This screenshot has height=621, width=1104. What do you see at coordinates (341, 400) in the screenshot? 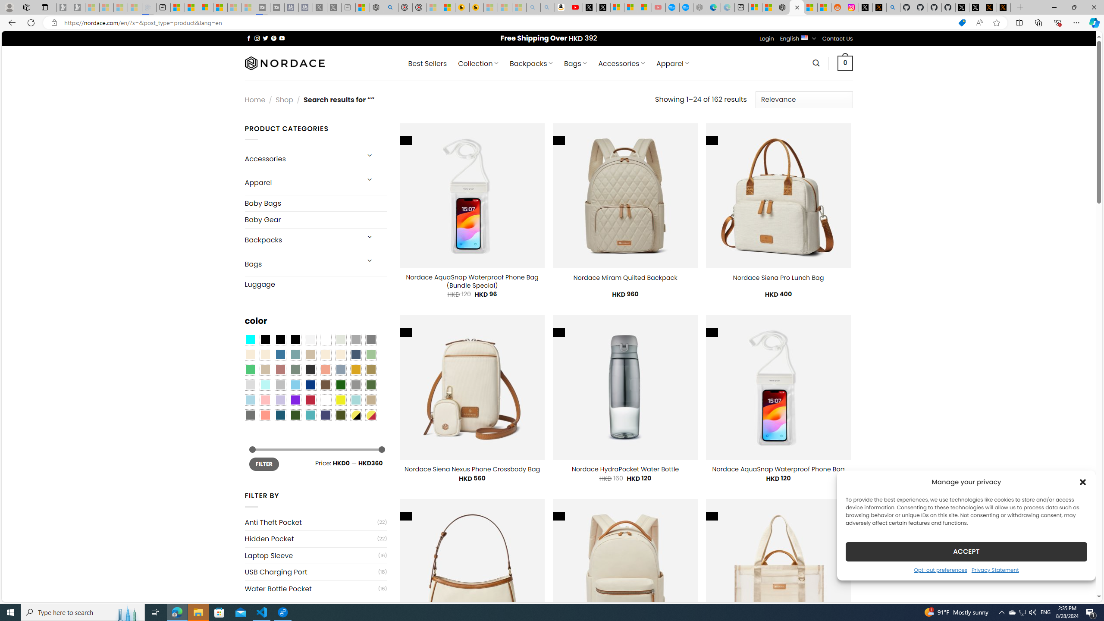
I see `Yellow` at bounding box center [341, 400].